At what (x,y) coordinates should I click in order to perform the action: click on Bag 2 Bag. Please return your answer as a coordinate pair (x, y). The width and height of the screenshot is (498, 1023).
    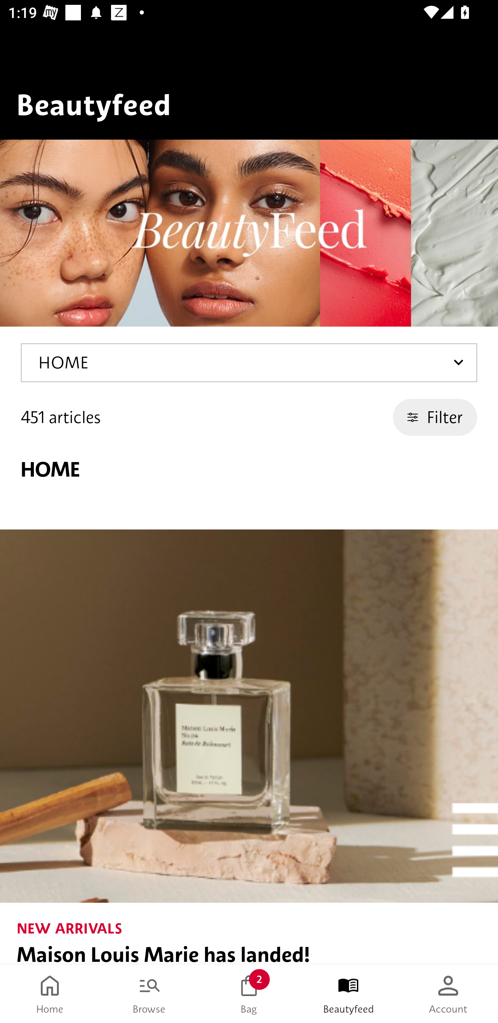
    Looking at the image, I should click on (249, 994).